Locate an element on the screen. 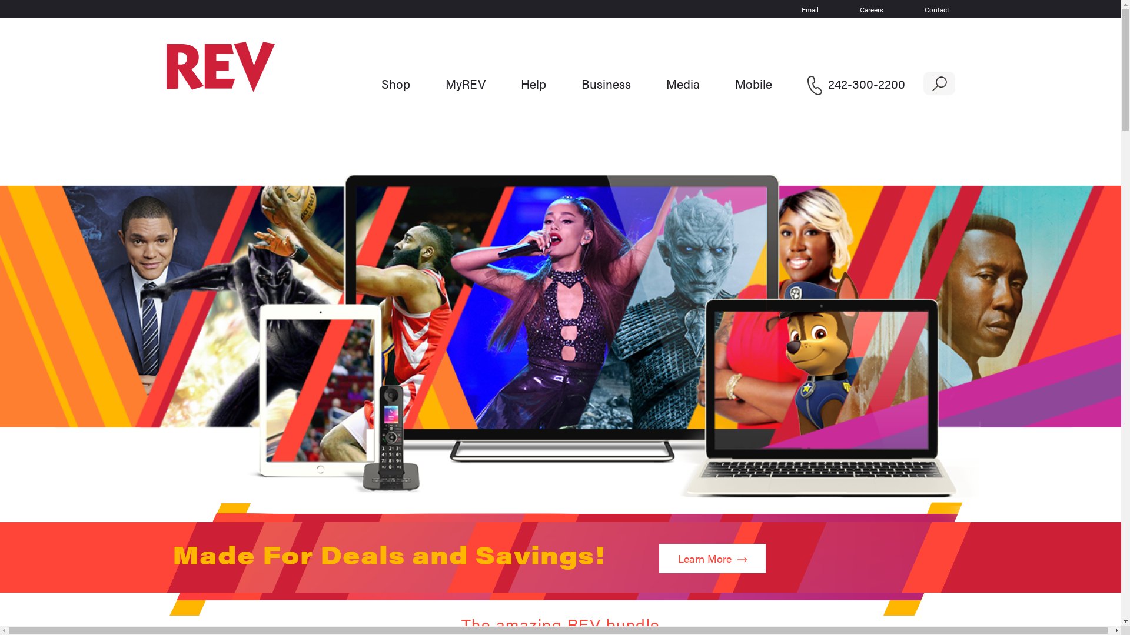 The height and width of the screenshot is (635, 1130). Search is located at coordinates (21, 14).